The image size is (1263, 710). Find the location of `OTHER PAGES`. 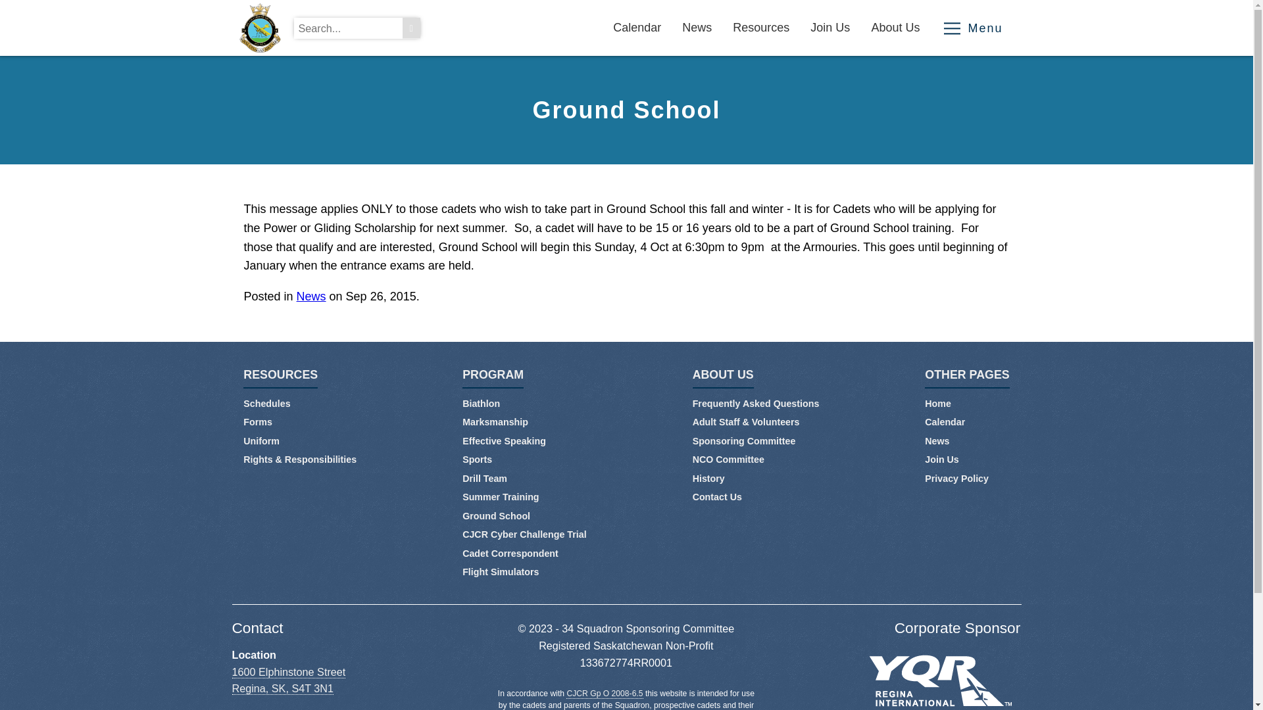

OTHER PAGES is located at coordinates (967, 379).